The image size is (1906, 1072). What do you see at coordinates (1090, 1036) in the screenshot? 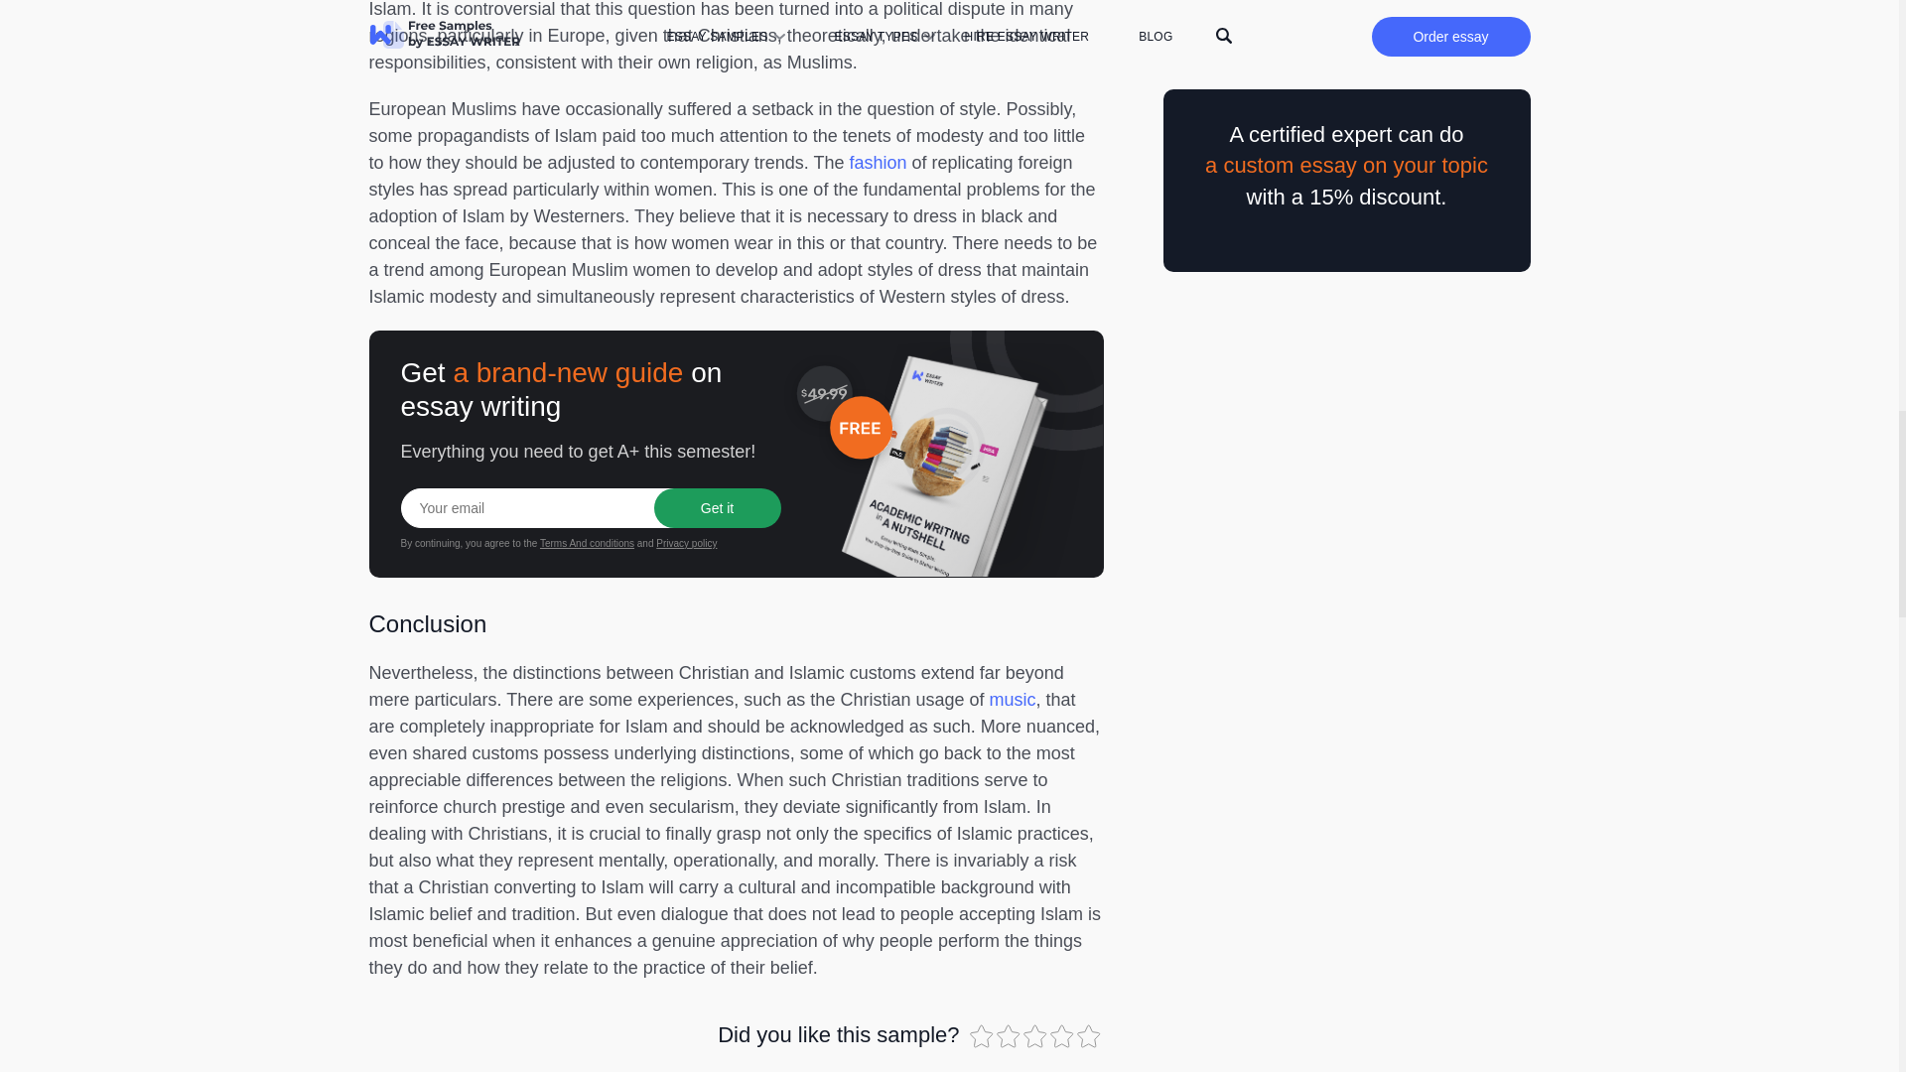
I see `16 votes, average: 4,7 out of 5` at bounding box center [1090, 1036].